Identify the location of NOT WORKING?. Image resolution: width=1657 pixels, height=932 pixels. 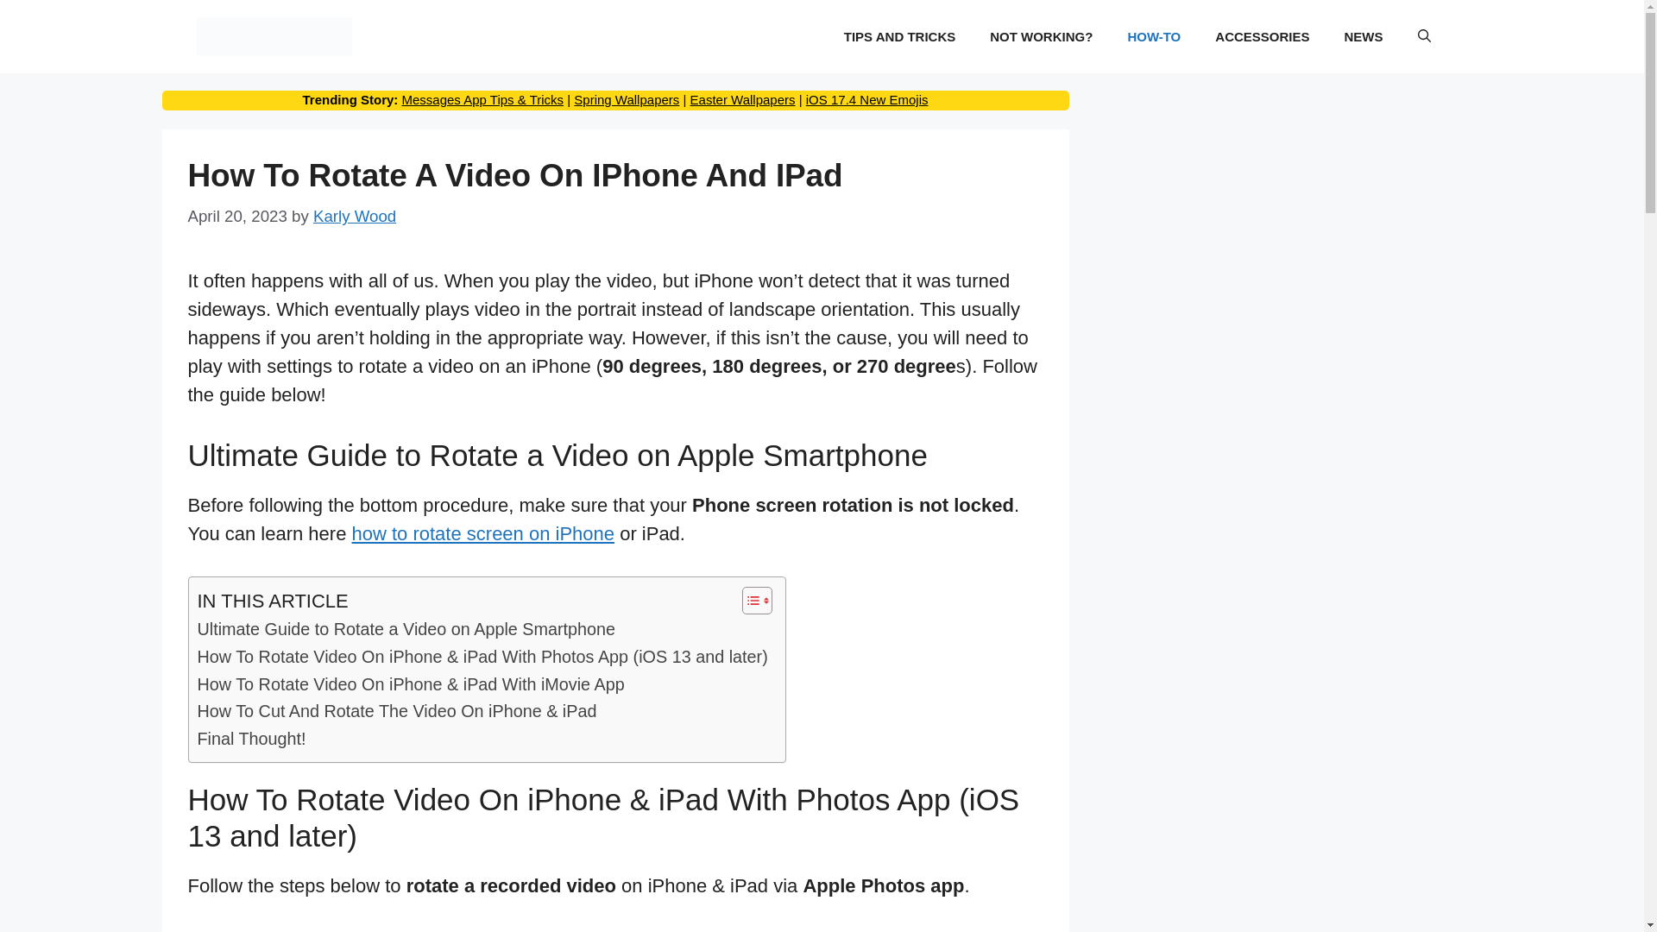
(1041, 36).